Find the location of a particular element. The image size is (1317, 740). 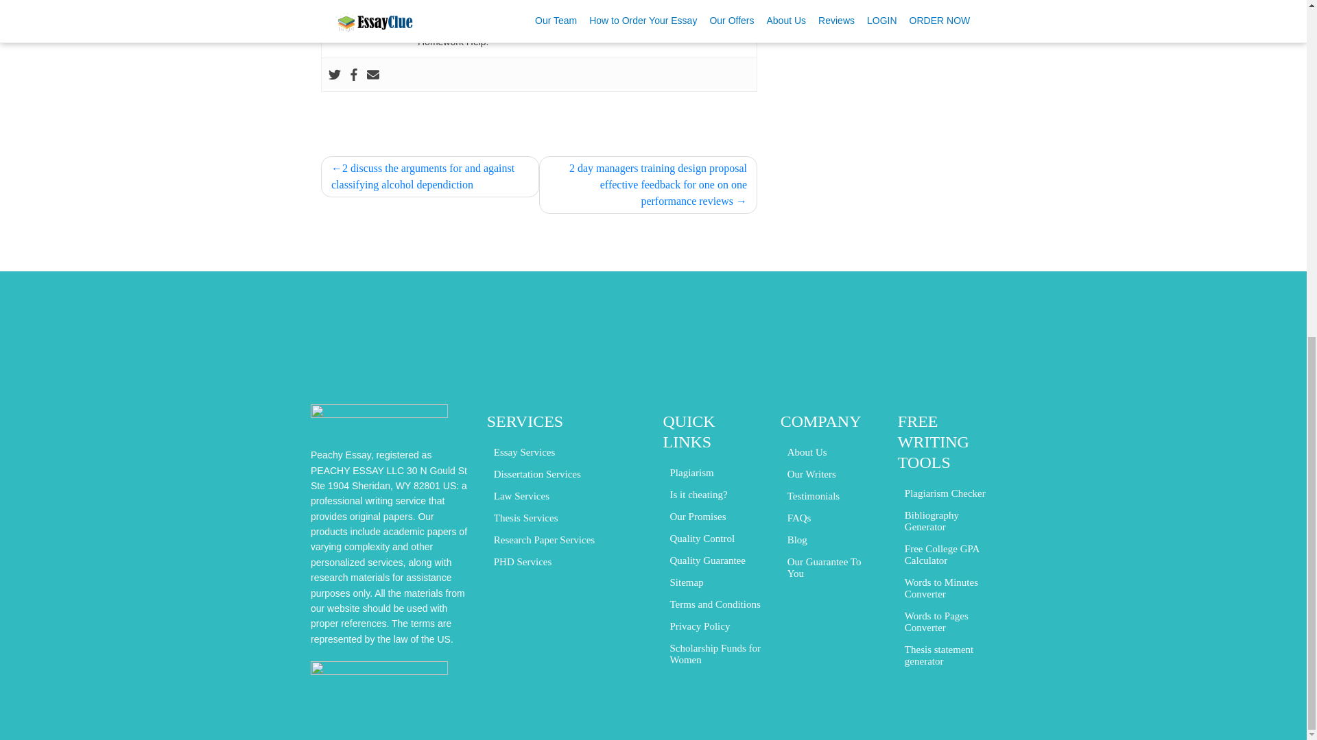

Facebook is located at coordinates (353, 74).